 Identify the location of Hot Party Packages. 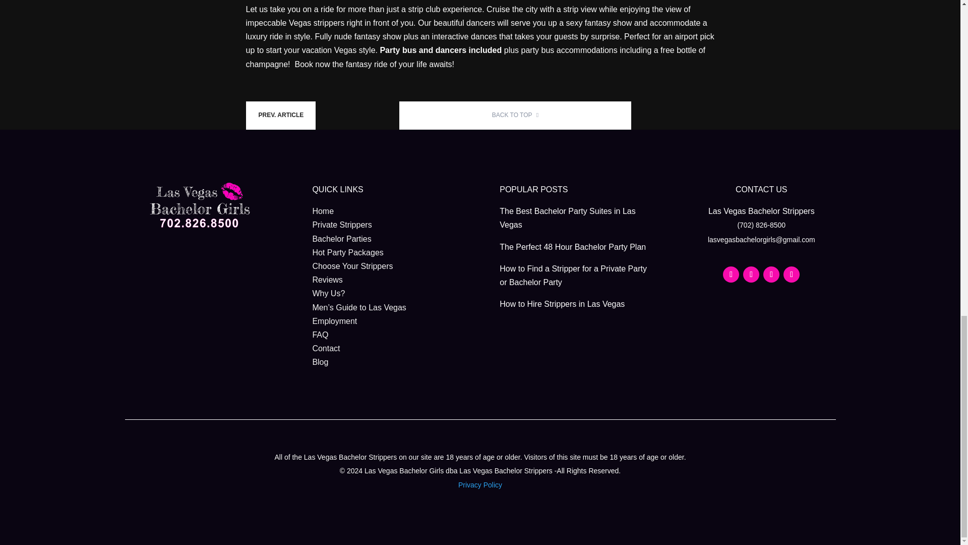
(347, 252).